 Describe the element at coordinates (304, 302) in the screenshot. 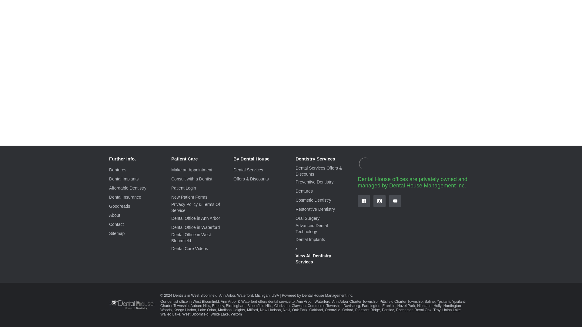

I see `Dentist in Ann Arbor, MI` at that location.